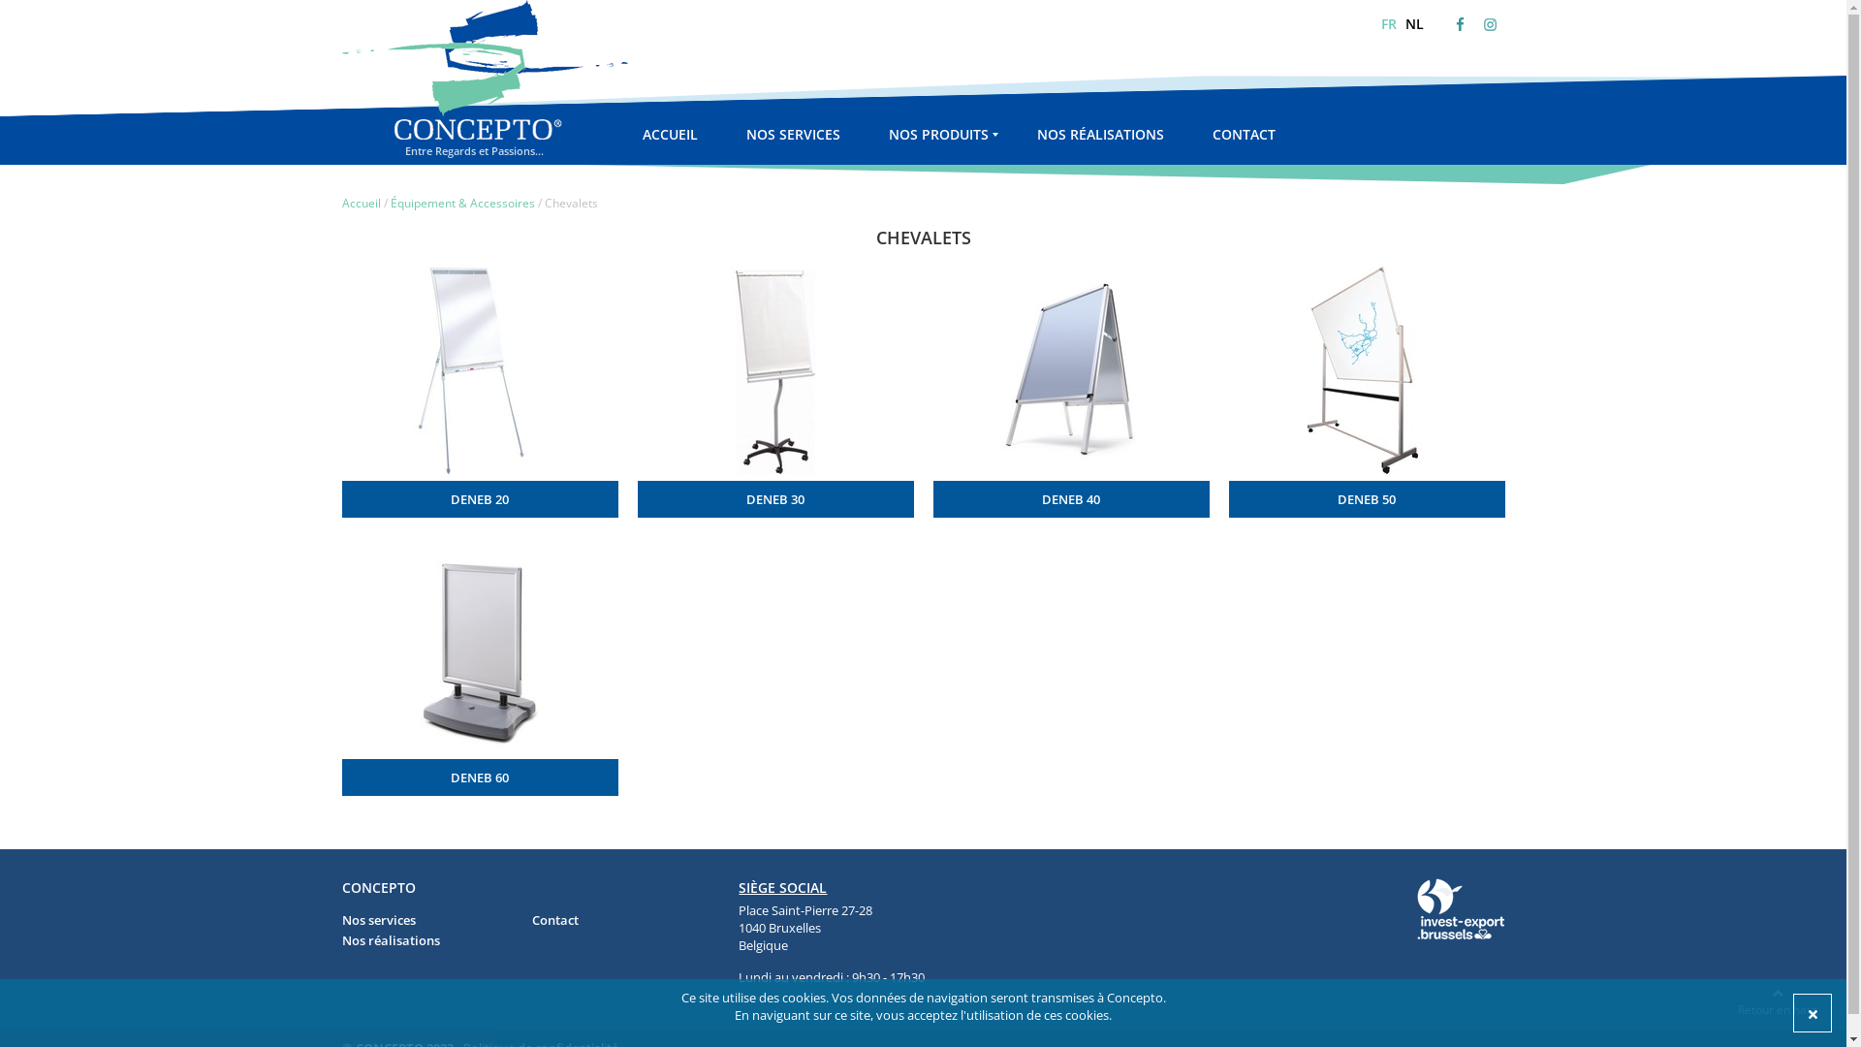 This screenshot has height=1047, width=1861. What do you see at coordinates (479, 777) in the screenshot?
I see `DENEB 60` at bounding box center [479, 777].